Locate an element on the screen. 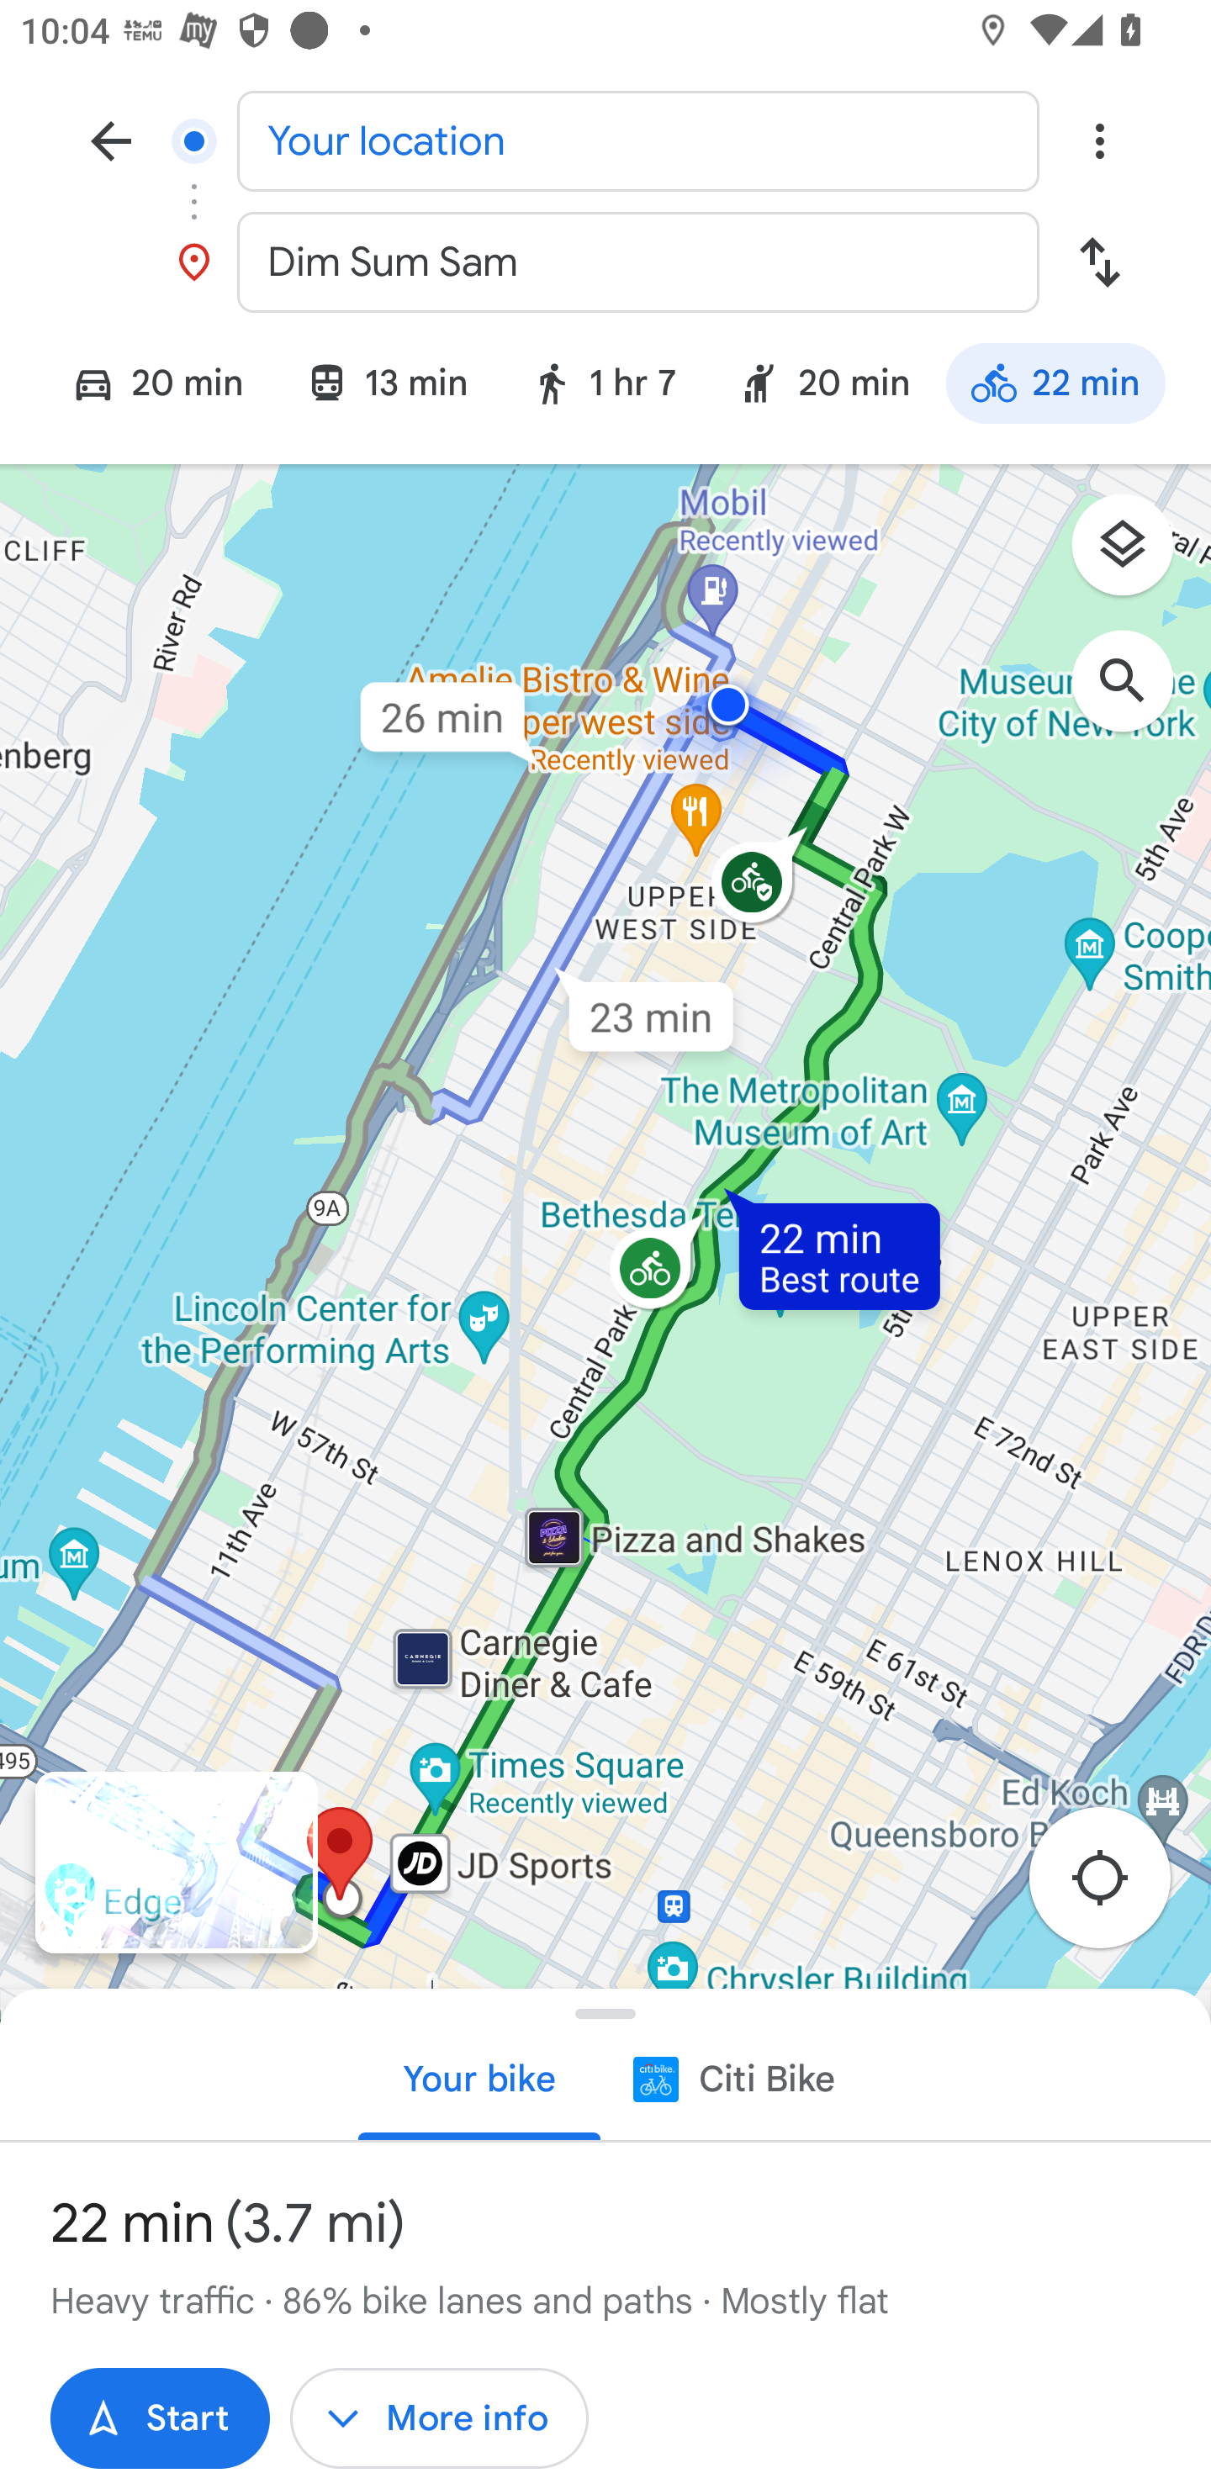 This screenshot has width=1211, height=2489. Dim Sum Sam Destination, Dim Sum Sam is located at coordinates (605, 262).